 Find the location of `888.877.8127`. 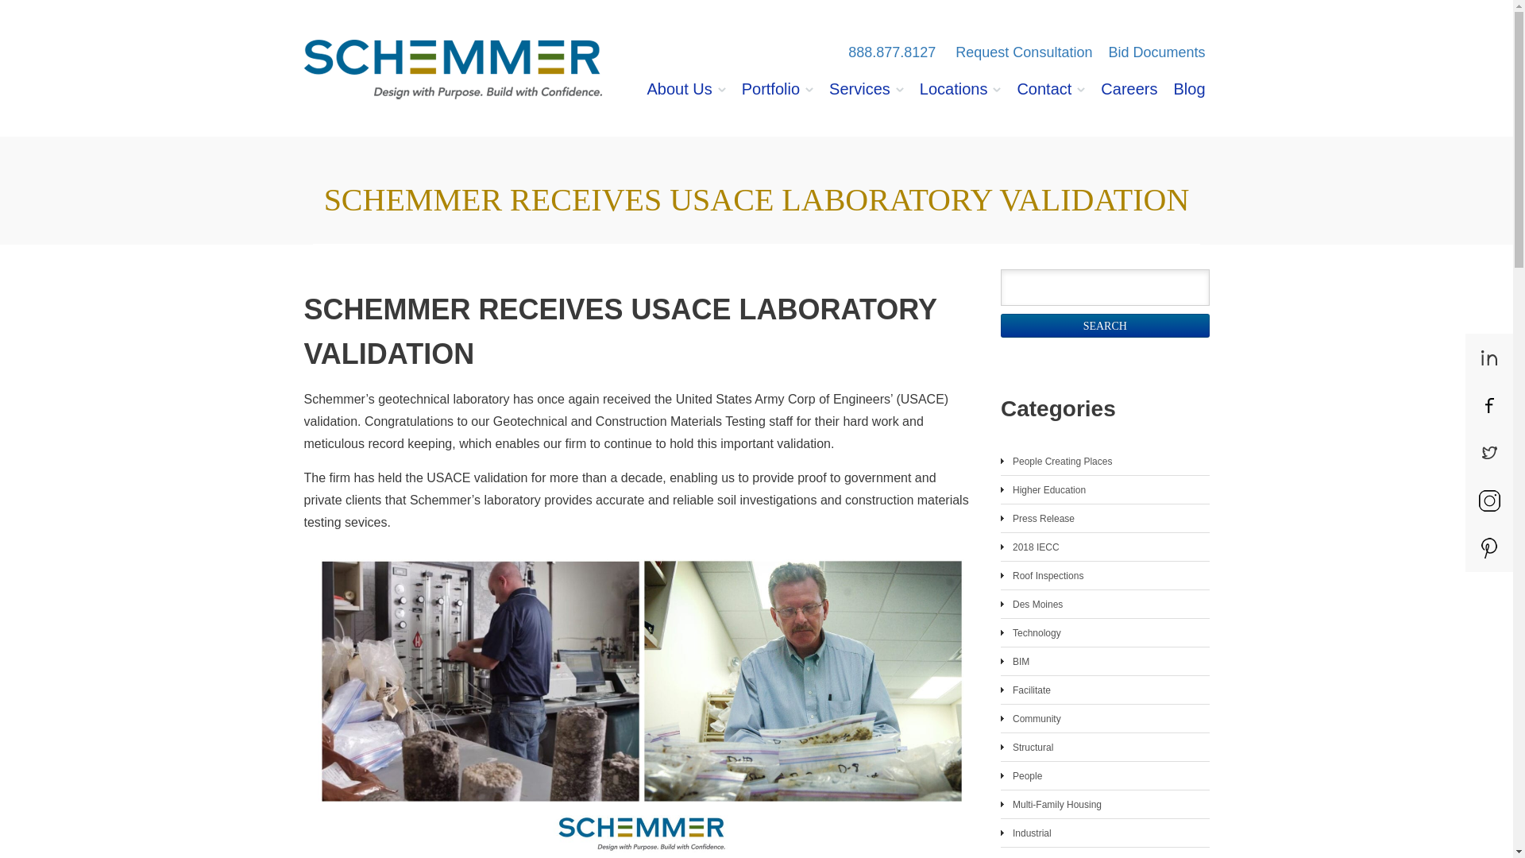

888.877.8127 is located at coordinates (891, 52).